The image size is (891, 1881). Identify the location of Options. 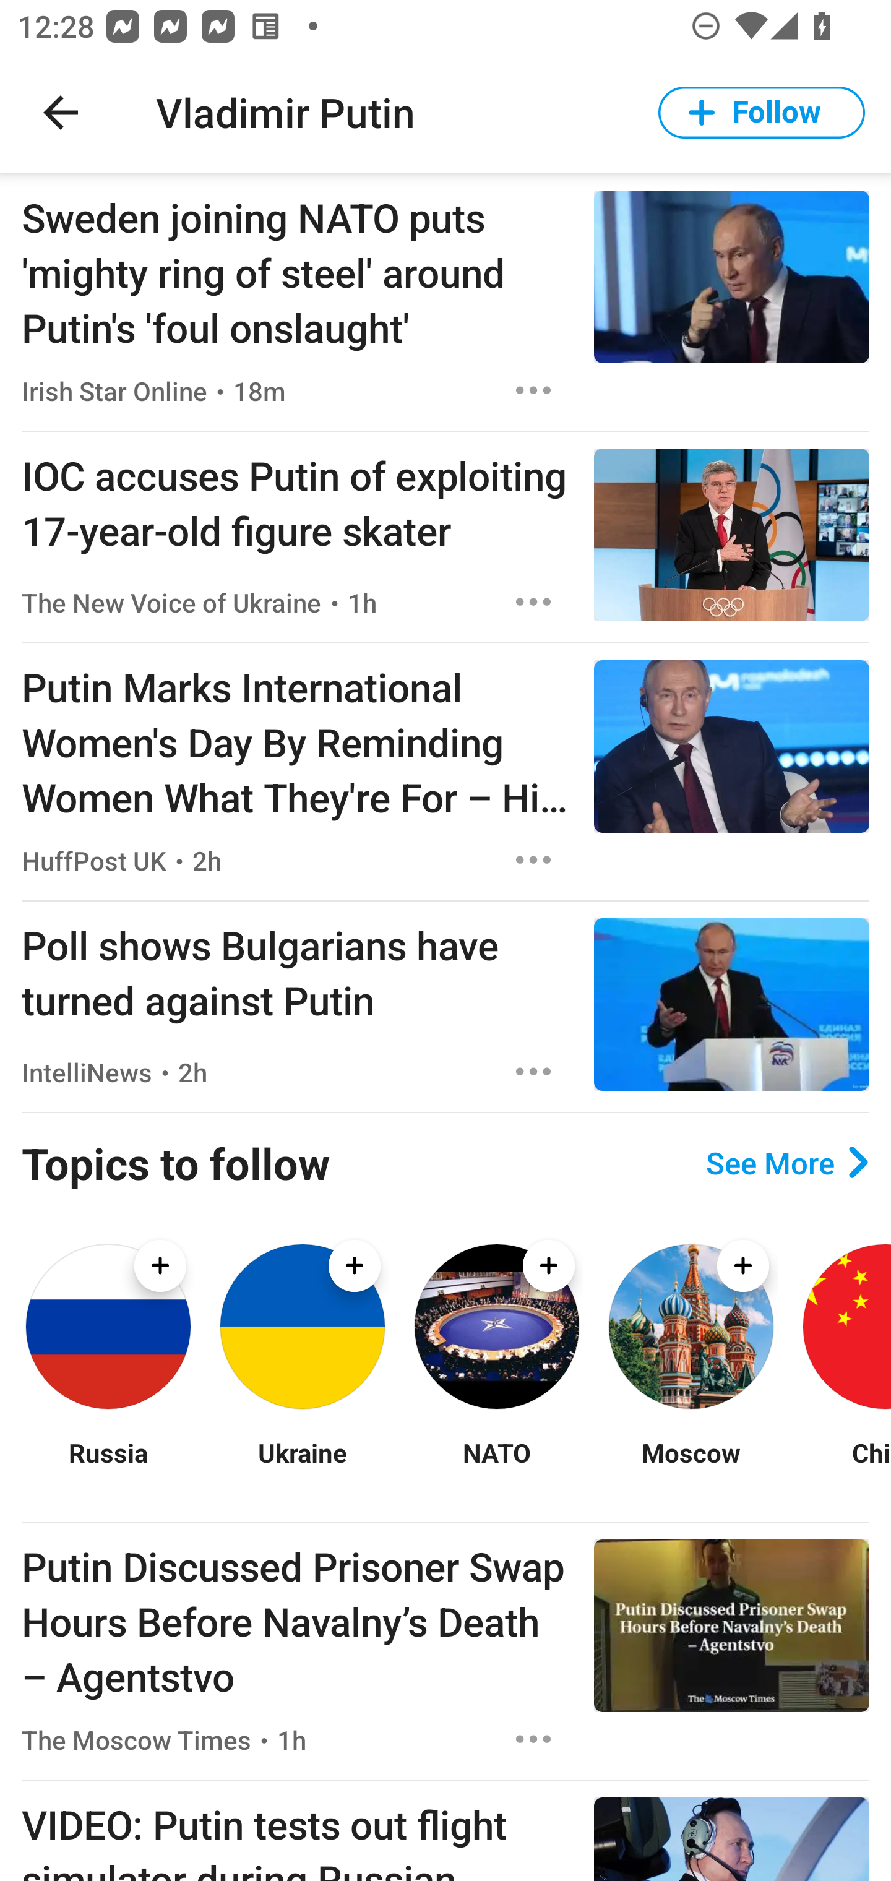
(533, 1739).